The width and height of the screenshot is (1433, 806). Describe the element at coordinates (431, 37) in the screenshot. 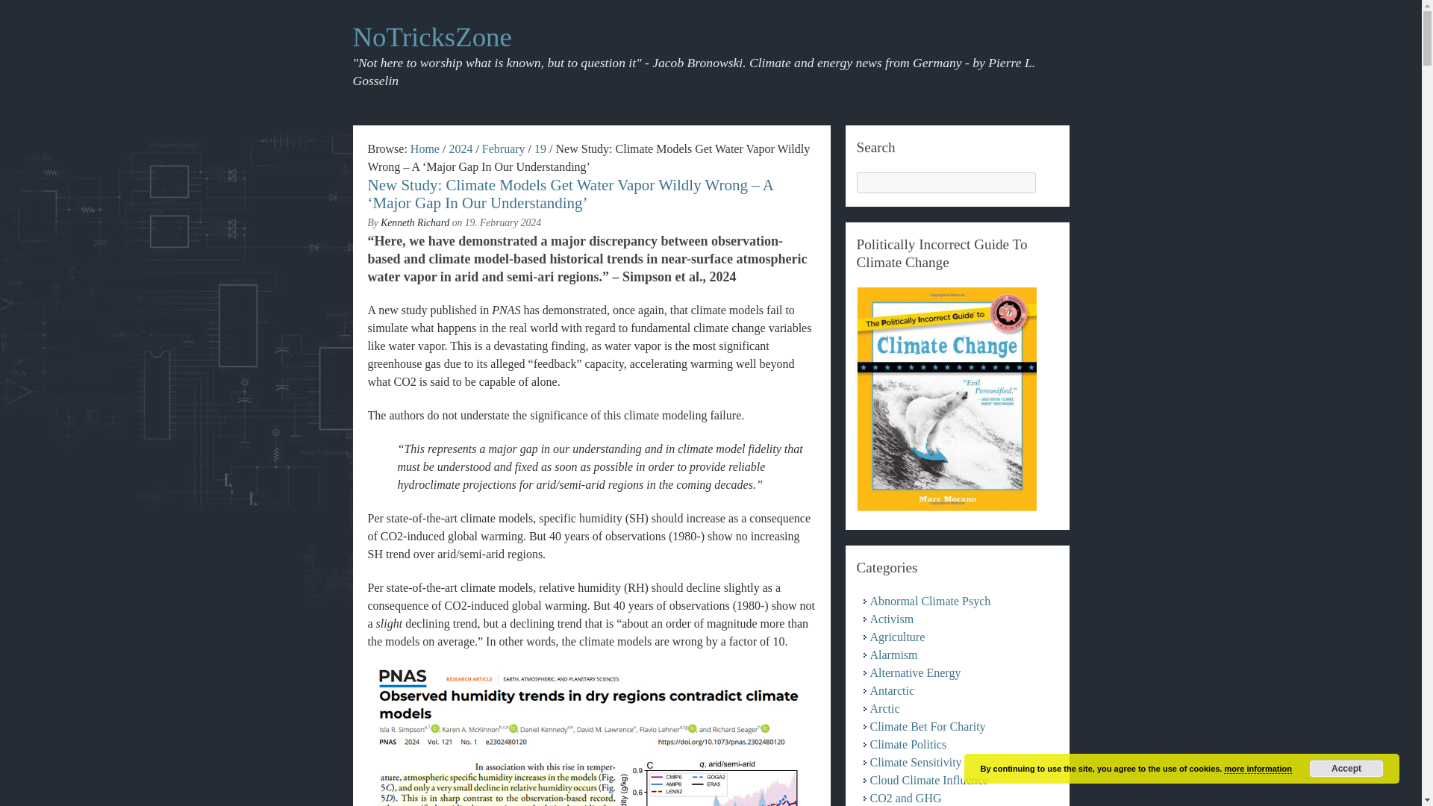

I see `NoTricksZone` at that location.